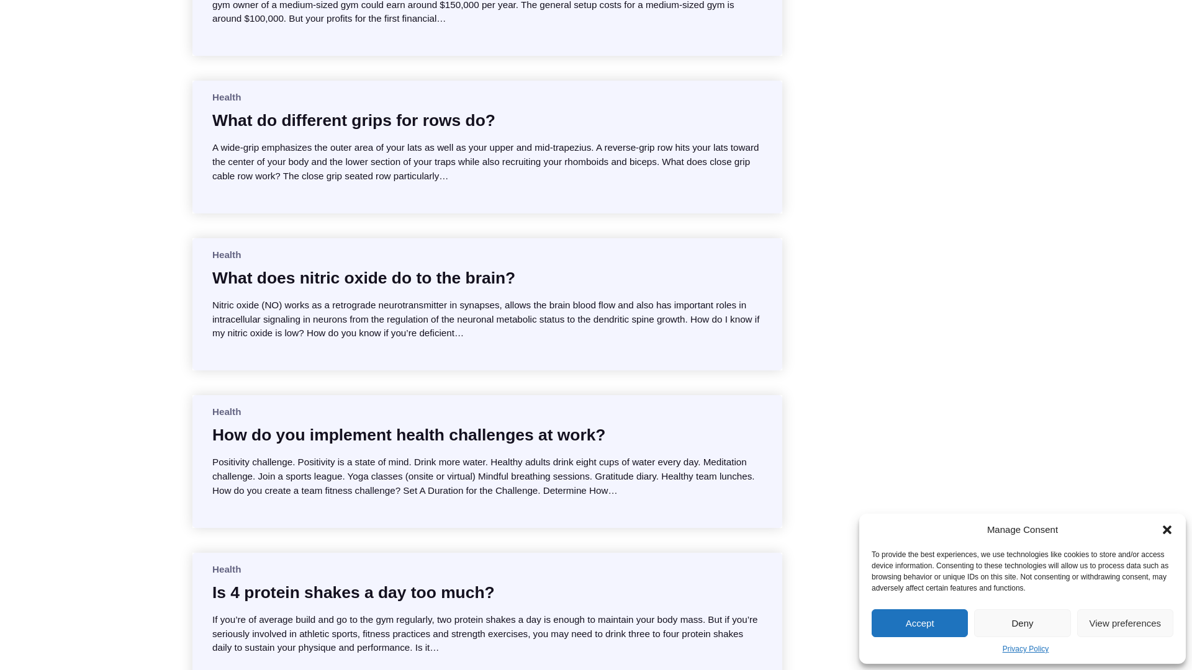 Image resolution: width=1192 pixels, height=670 pixels. What do you see at coordinates (226, 97) in the screenshot?
I see `Health` at bounding box center [226, 97].